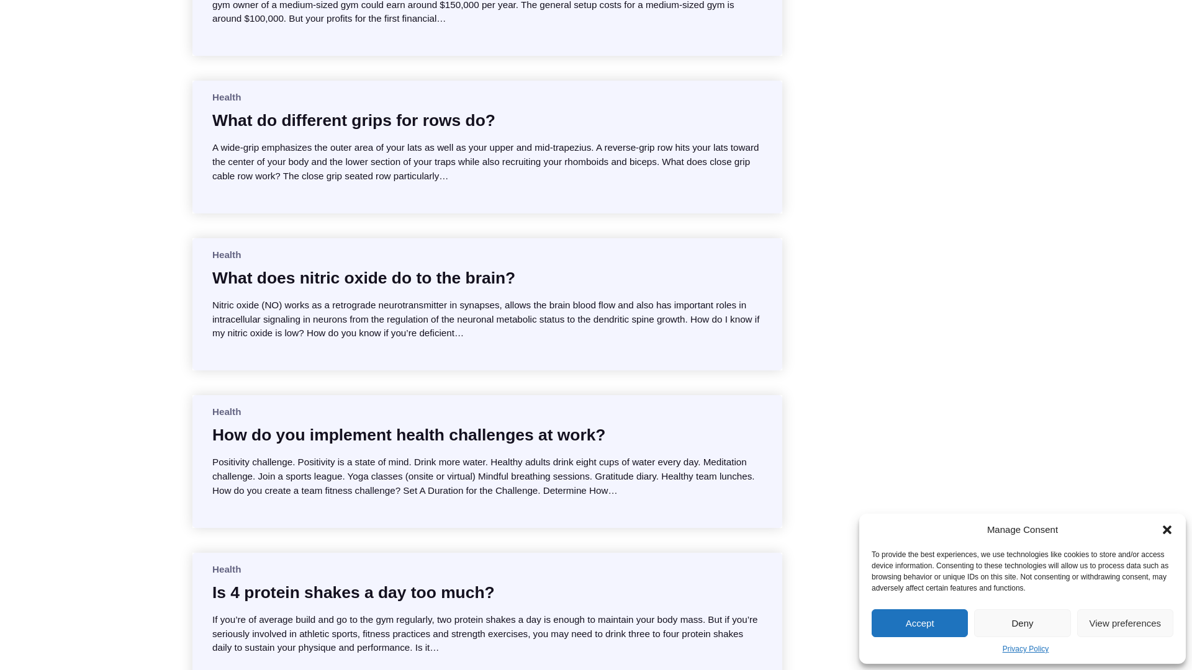 Image resolution: width=1192 pixels, height=670 pixels. What do you see at coordinates (226, 97) in the screenshot?
I see `Health` at bounding box center [226, 97].